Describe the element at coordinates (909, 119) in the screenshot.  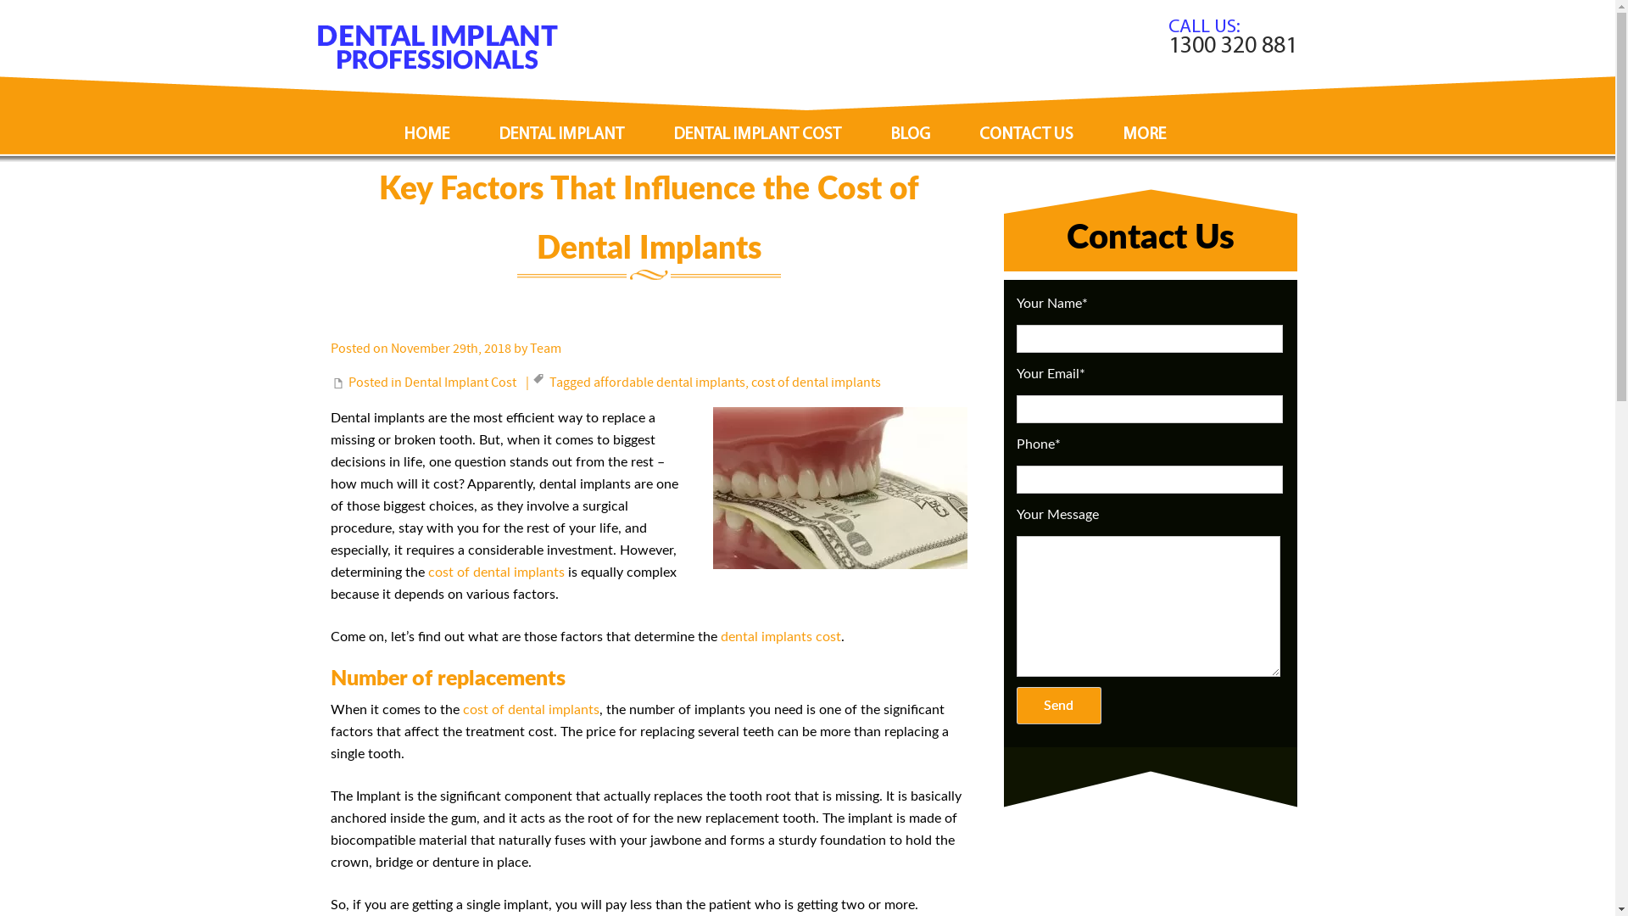
I see `BLOG` at that location.